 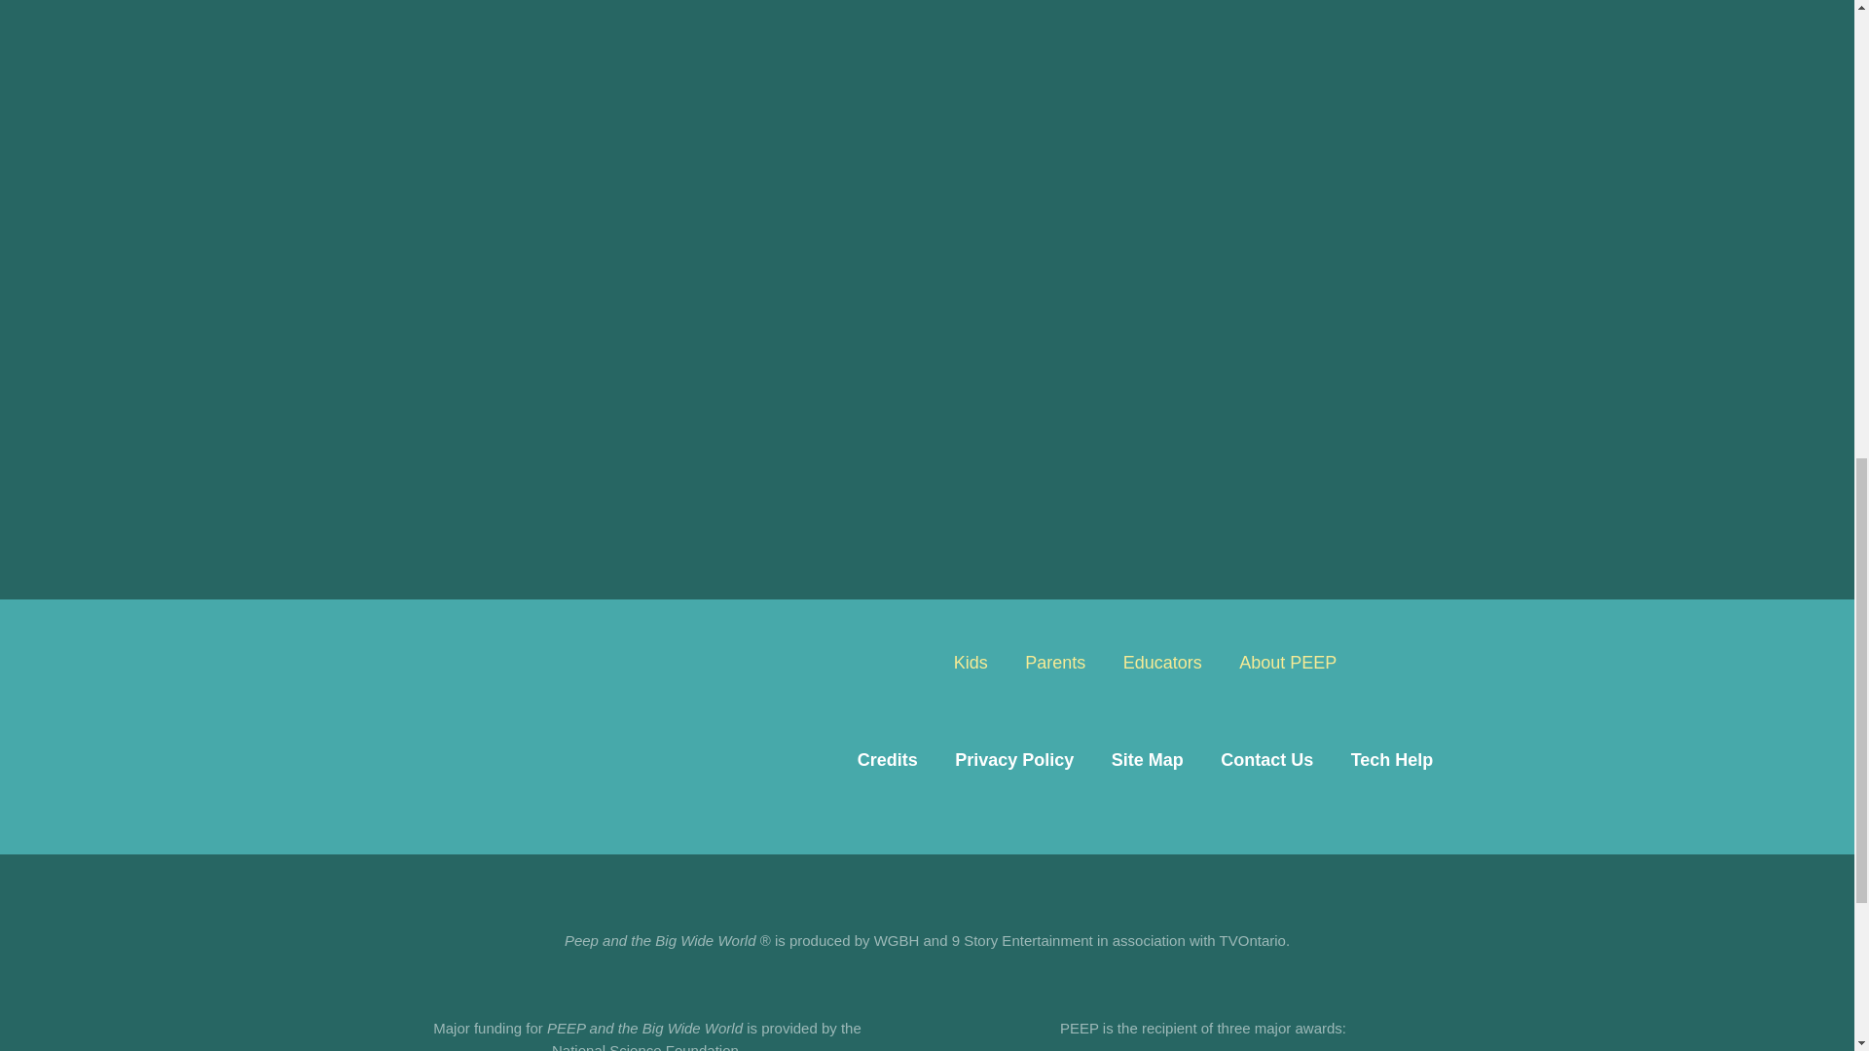 What do you see at coordinates (1013, 760) in the screenshot?
I see `Privacy Policy` at bounding box center [1013, 760].